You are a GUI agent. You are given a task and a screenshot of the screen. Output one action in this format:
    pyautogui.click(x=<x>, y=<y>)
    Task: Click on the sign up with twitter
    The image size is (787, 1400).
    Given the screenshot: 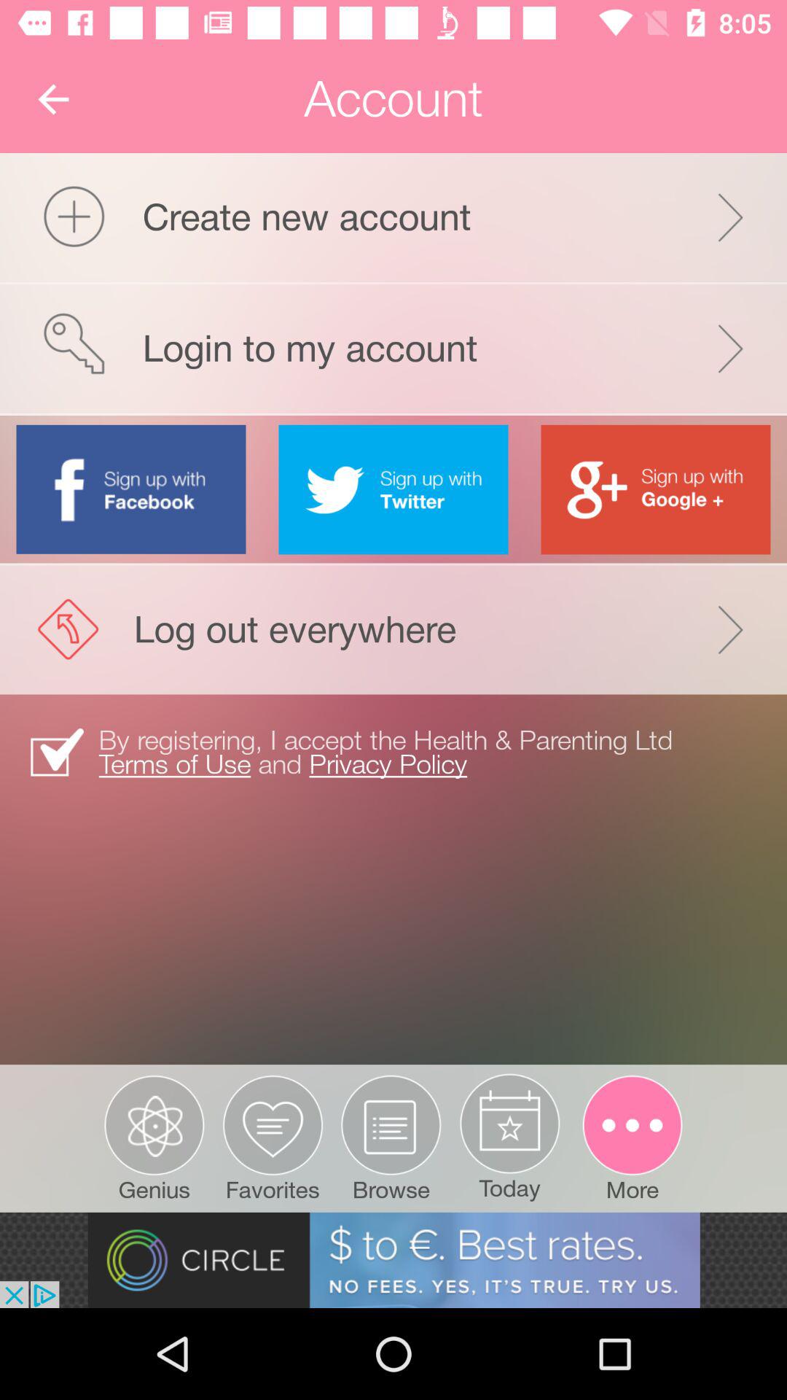 What is the action you would take?
    pyautogui.click(x=393, y=489)
    